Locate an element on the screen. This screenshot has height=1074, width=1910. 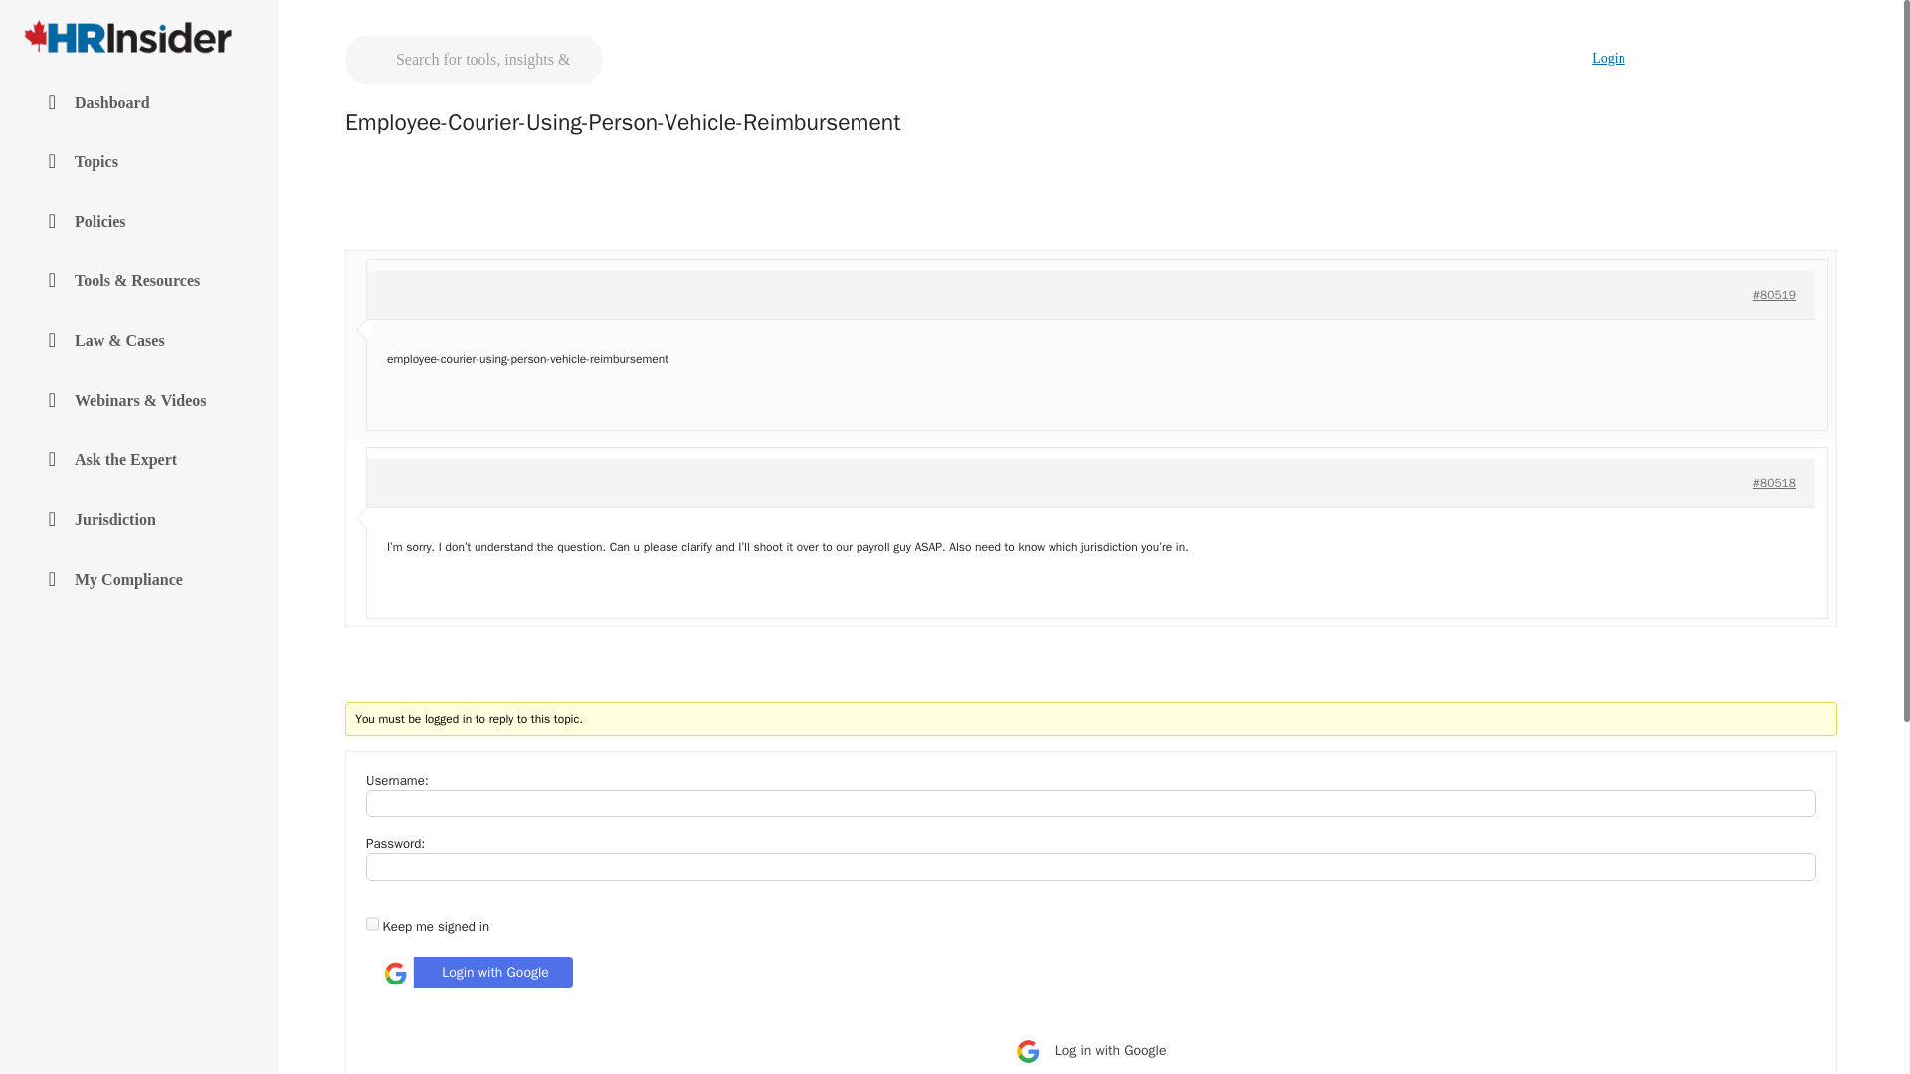
Log in with Google is located at coordinates (1090, 1050).